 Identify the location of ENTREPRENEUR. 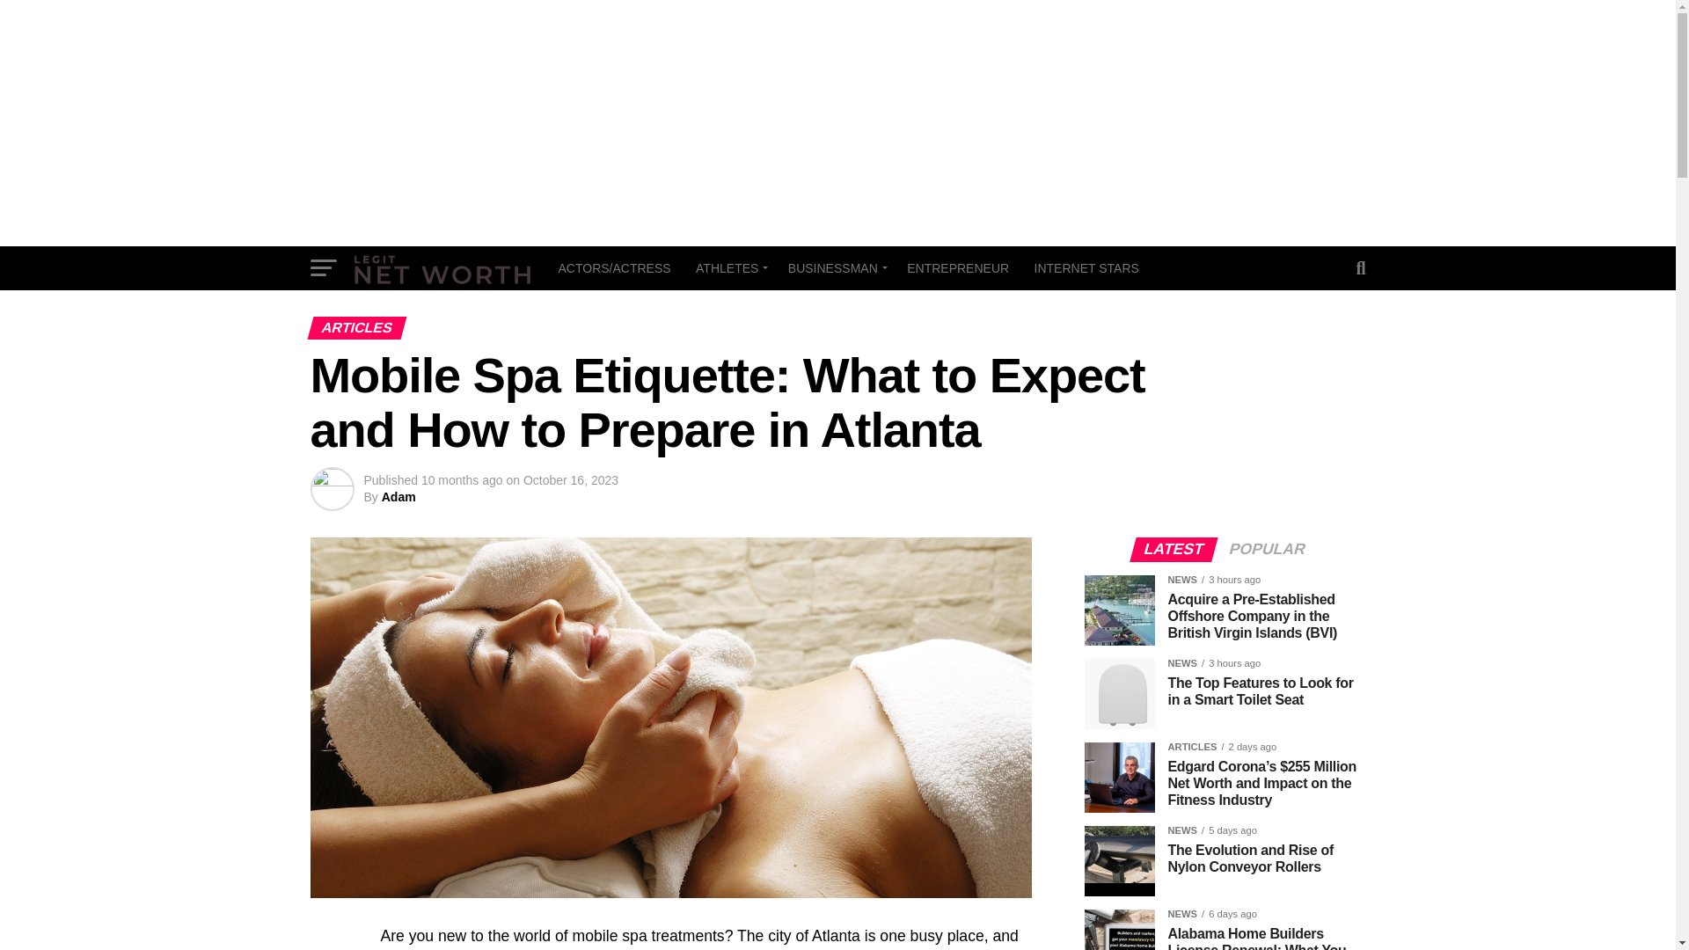
(958, 267).